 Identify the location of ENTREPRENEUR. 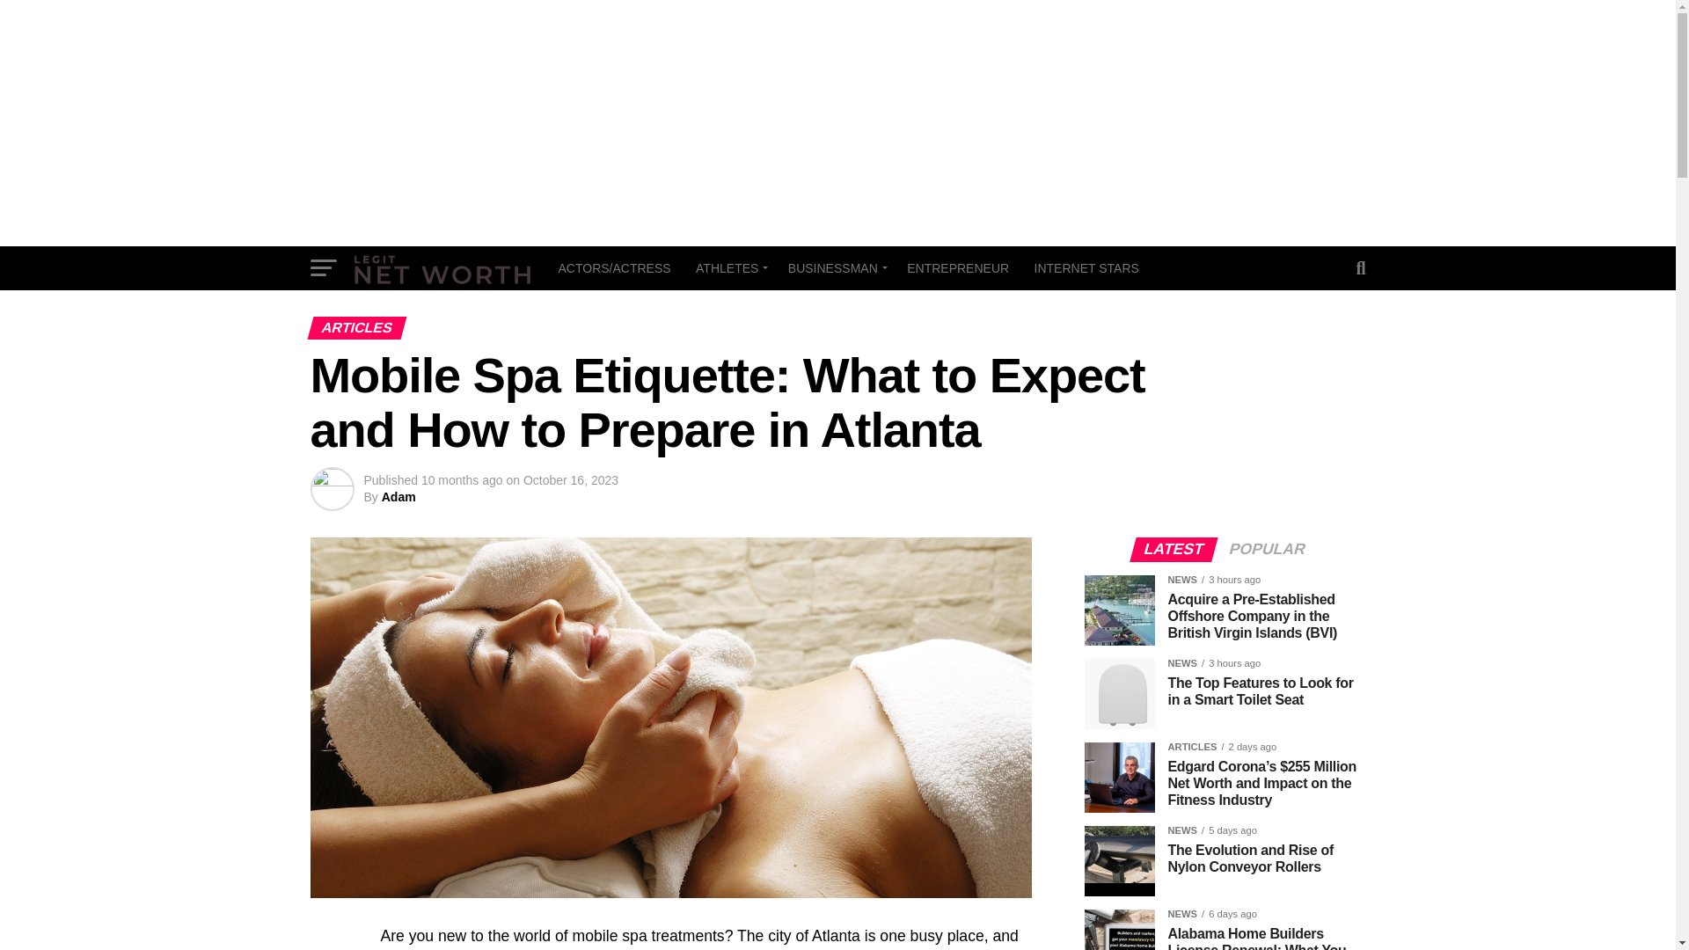
(958, 267).